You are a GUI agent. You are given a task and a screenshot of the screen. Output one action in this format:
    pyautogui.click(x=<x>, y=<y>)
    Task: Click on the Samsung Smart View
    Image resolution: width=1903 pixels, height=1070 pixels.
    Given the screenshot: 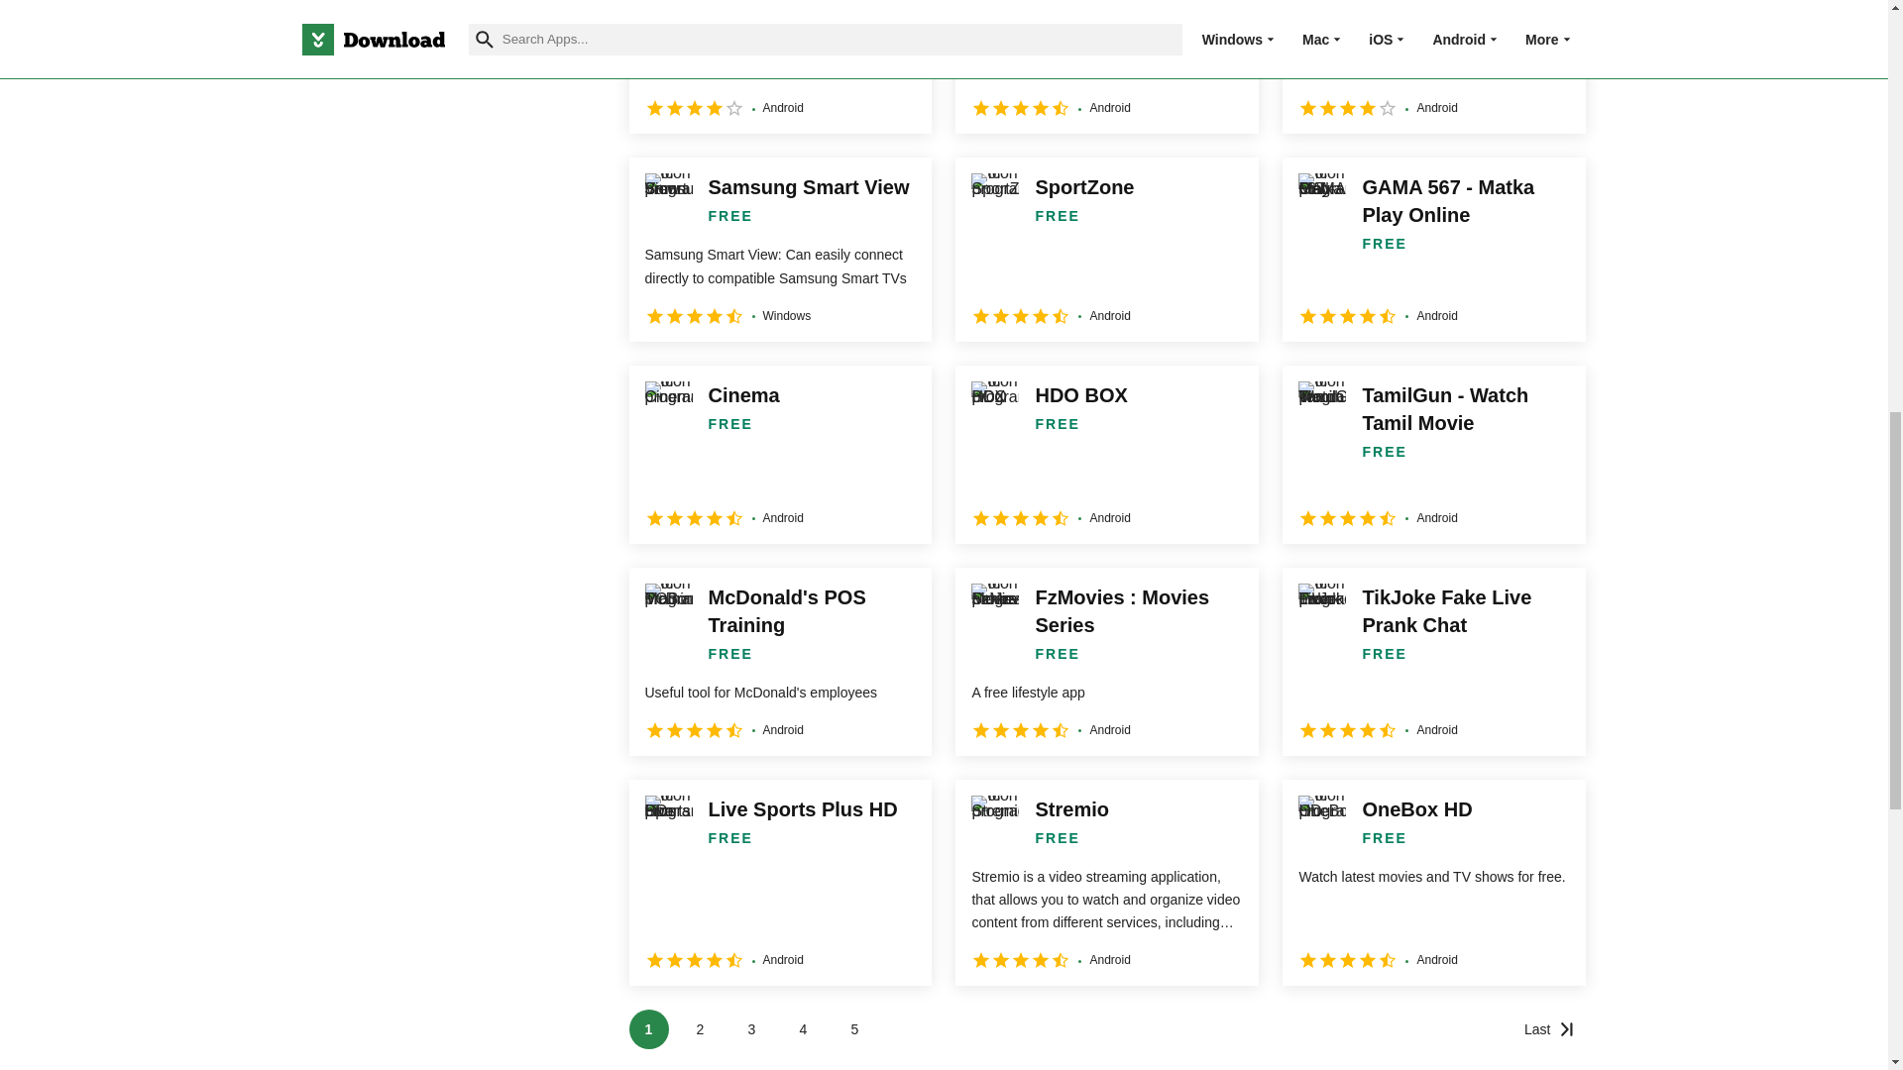 What is the action you would take?
    pyautogui.click(x=779, y=249)
    